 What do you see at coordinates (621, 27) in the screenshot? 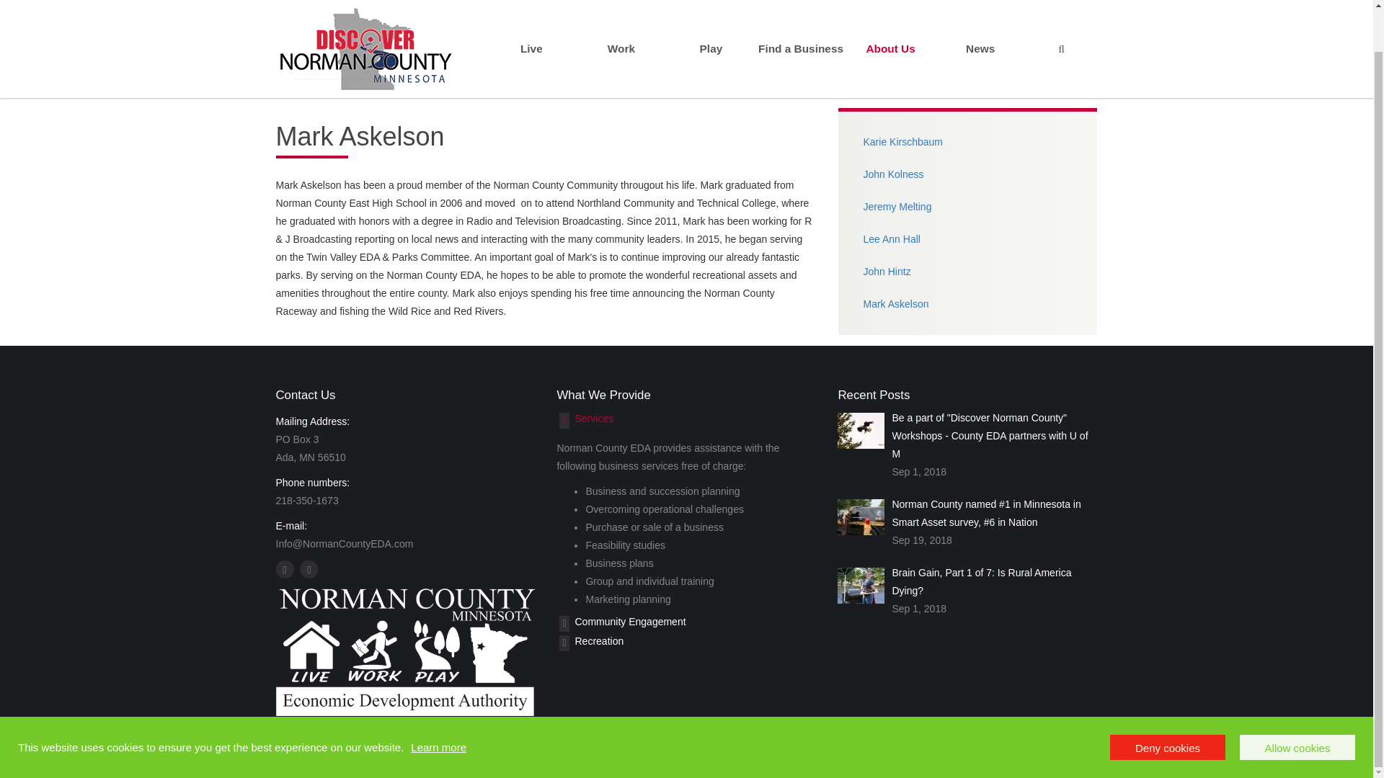
I see `Work` at bounding box center [621, 27].